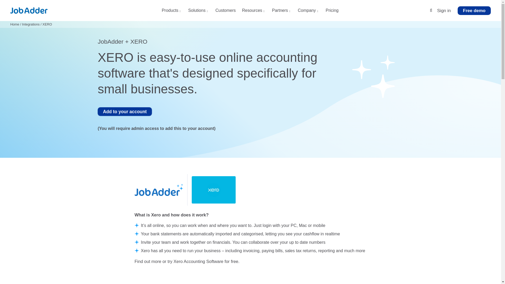 Image resolution: width=505 pixels, height=284 pixels. What do you see at coordinates (226, 12) in the screenshot?
I see `Customers` at bounding box center [226, 12].